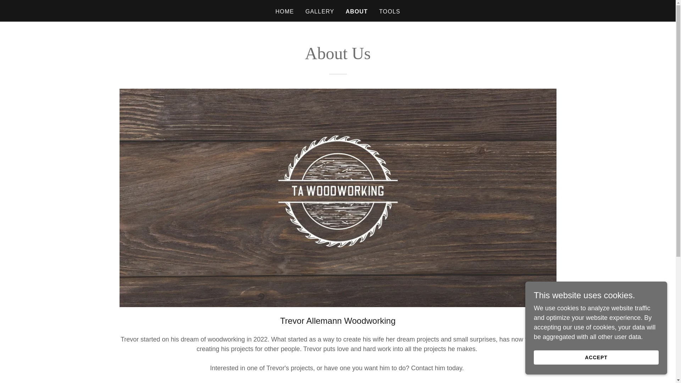 Image resolution: width=681 pixels, height=383 pixels. Describe the element at coordinates (356, 11) in the screenshot. I see `ABOUT` at that location.